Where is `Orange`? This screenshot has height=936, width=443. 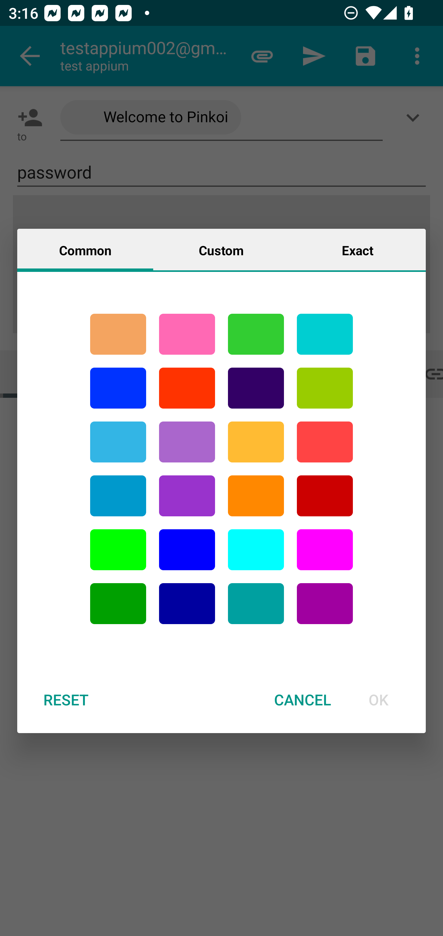
Orange is located at coordinates (256, 496).